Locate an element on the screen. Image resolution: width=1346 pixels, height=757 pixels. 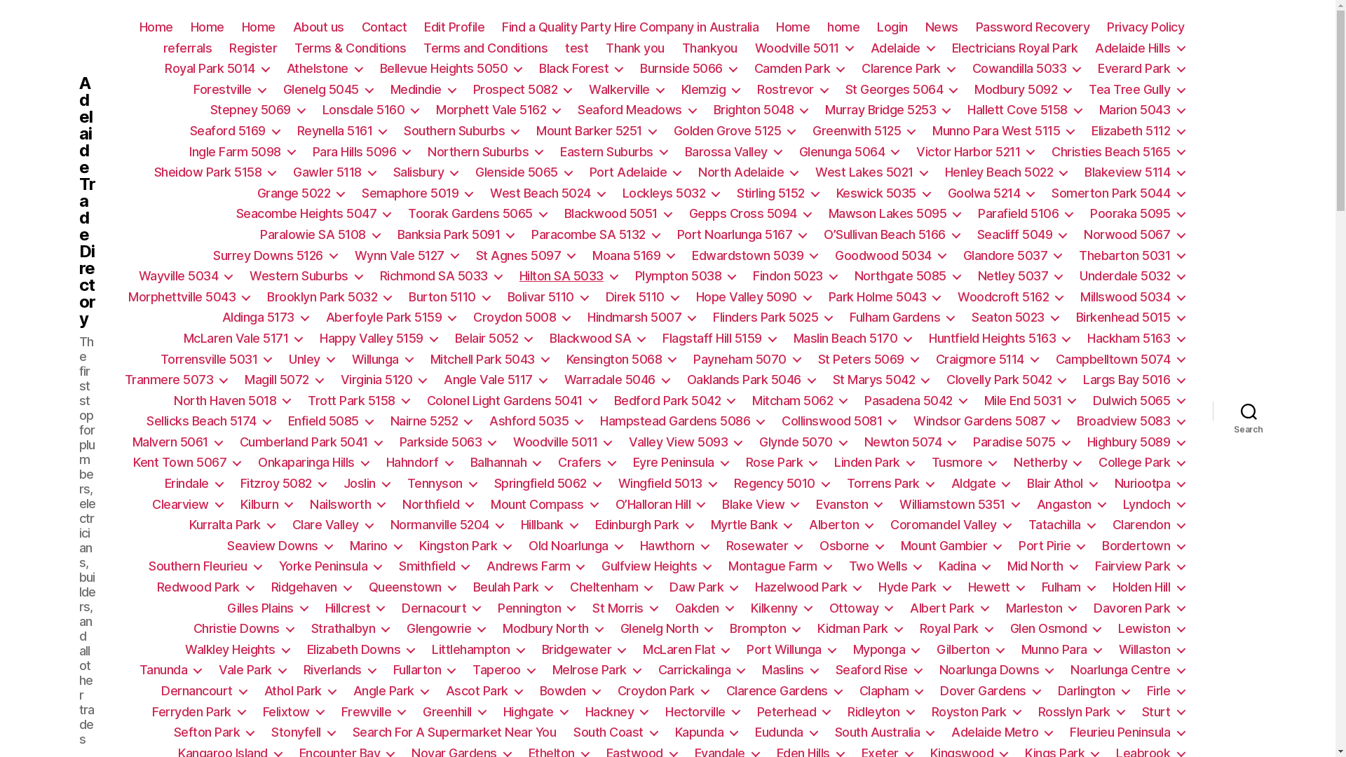
Tennyson is located at coordinates (442, 484).